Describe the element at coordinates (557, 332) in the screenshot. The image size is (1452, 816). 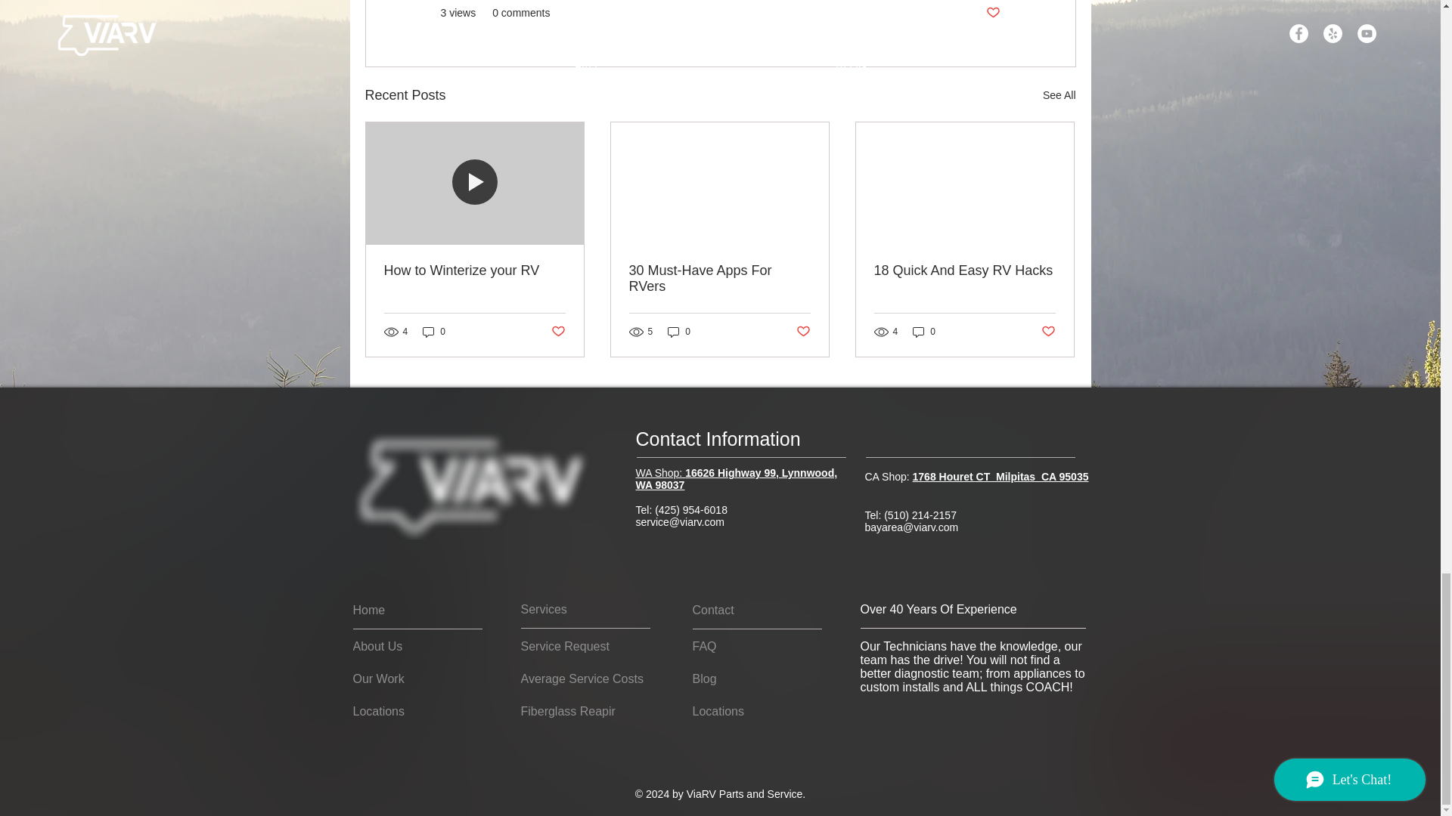
I see `Post not marked as liked` at that location.